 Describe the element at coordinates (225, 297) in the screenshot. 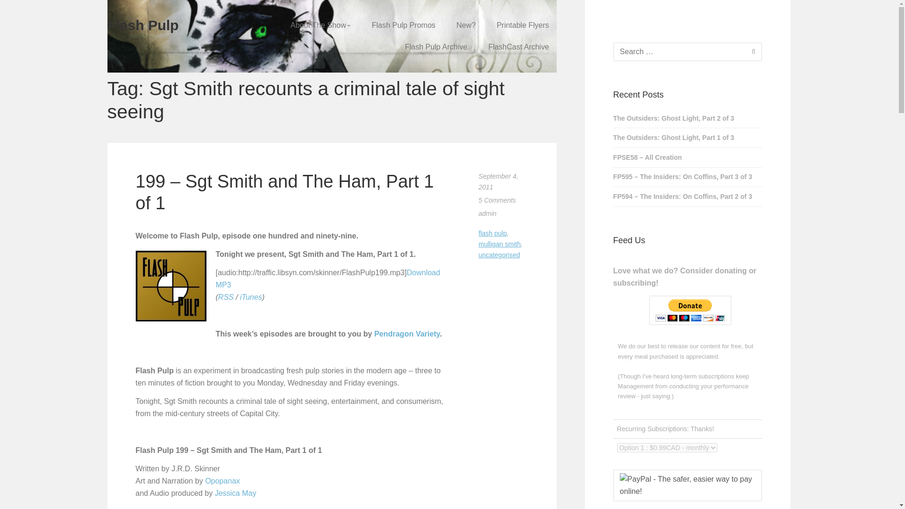

I see `RSS` at that location.